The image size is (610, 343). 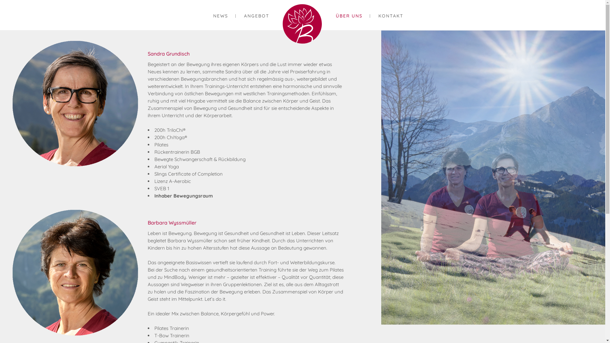 I want to click on BR_barbara, so click(x=75, y=272).